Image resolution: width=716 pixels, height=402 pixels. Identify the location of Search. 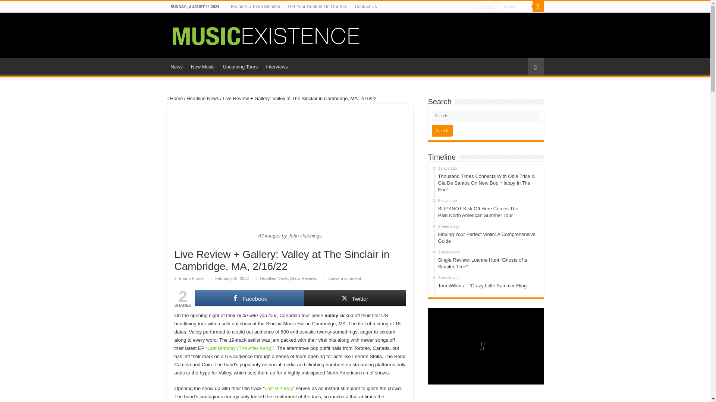
(516, 7).